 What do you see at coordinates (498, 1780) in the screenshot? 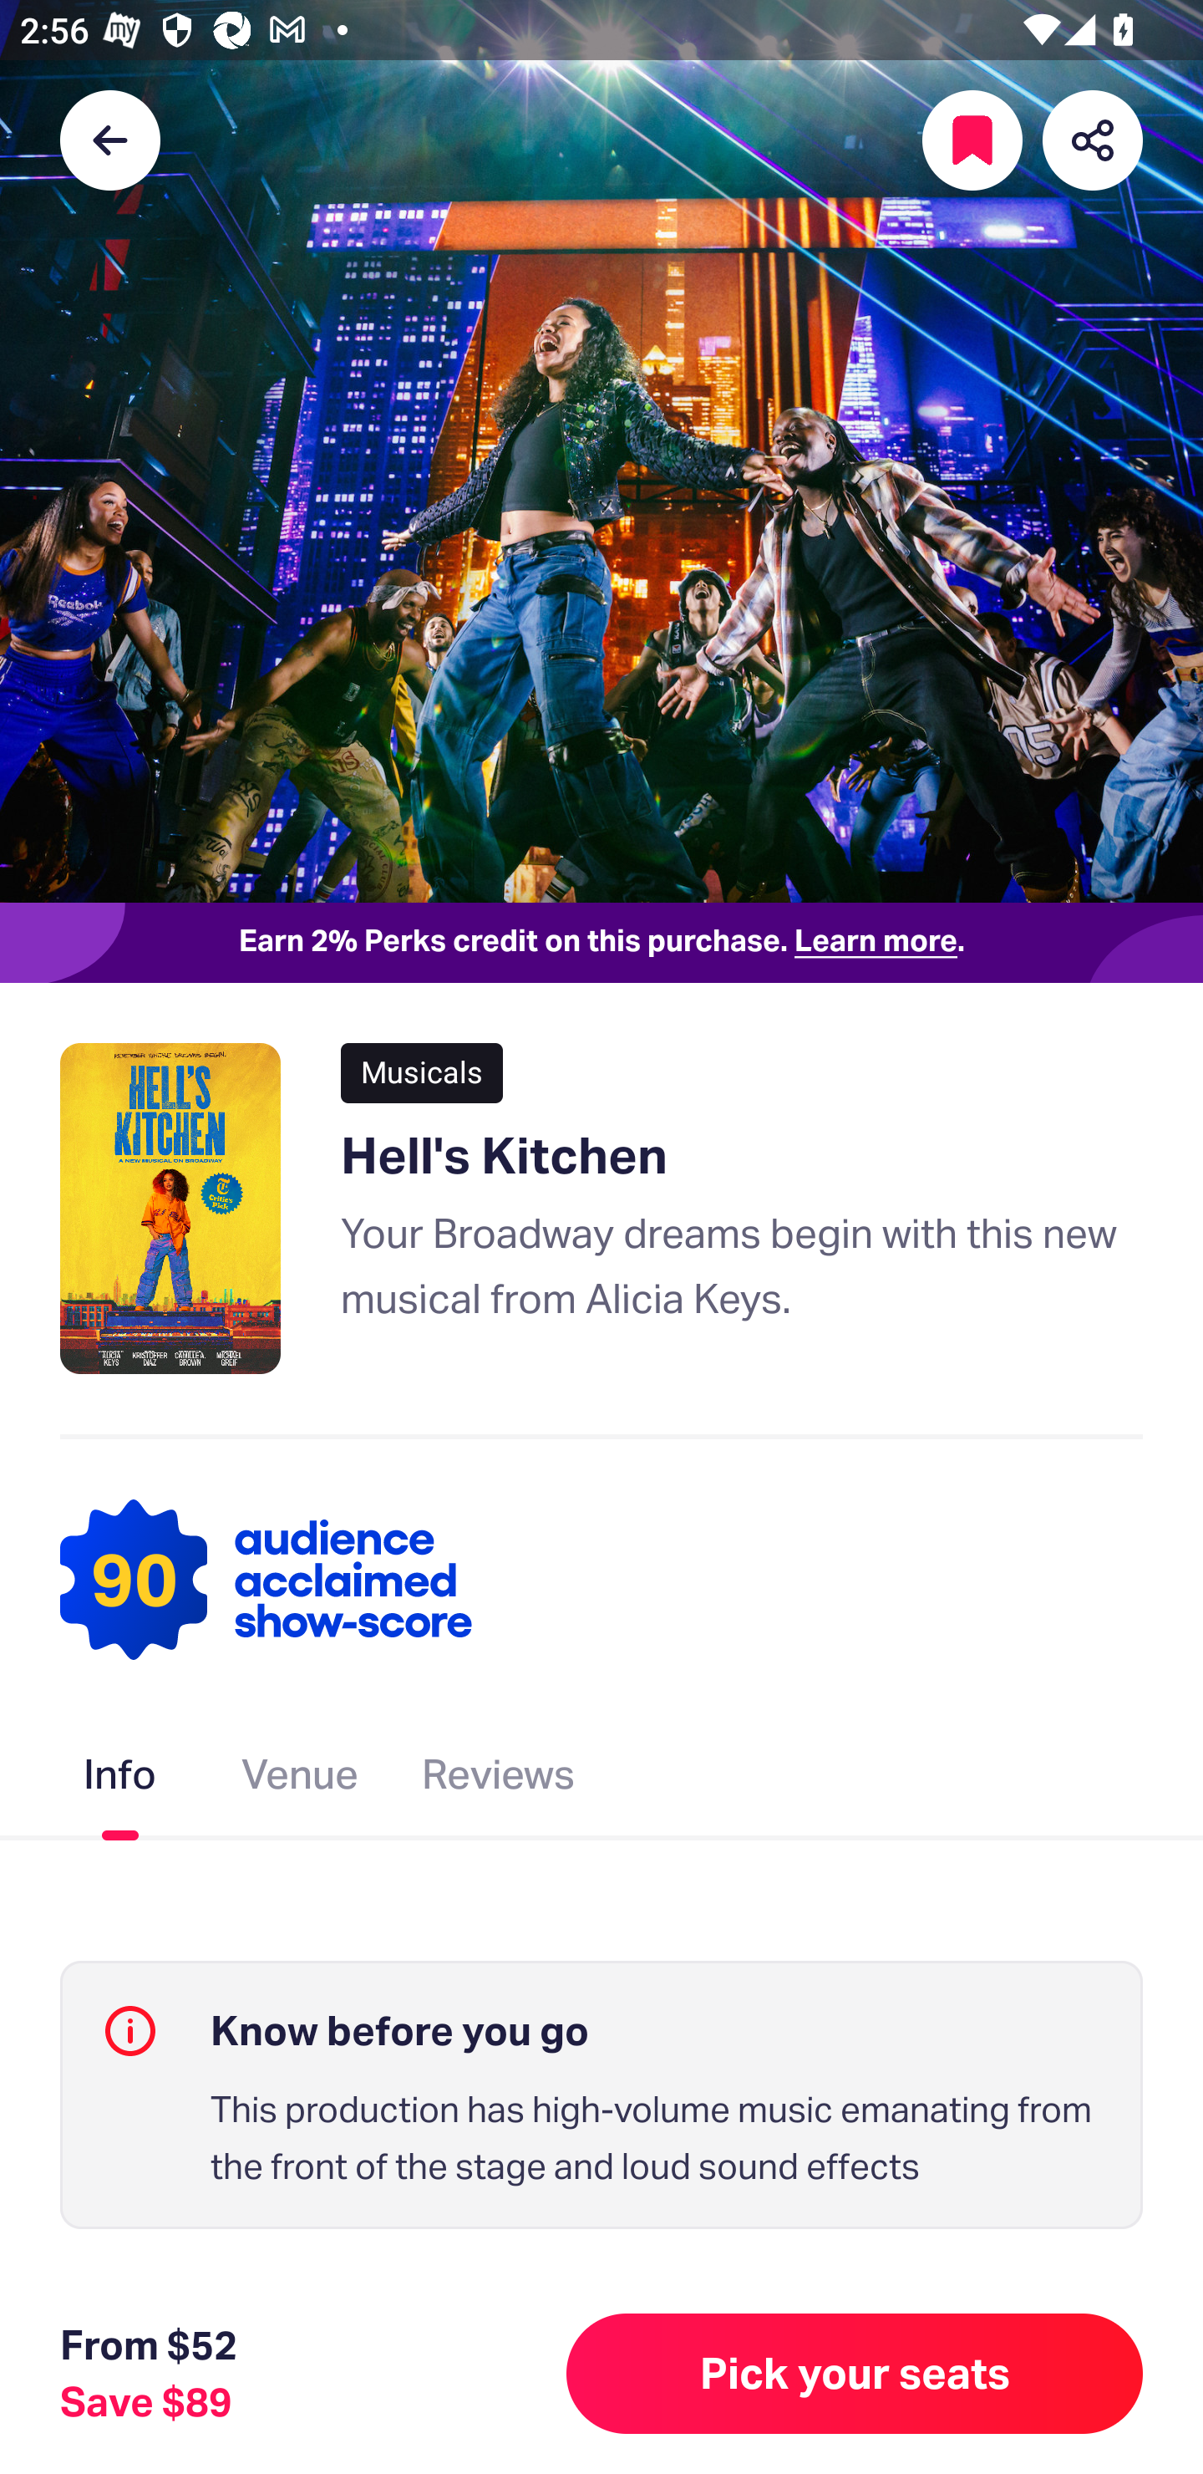
I see `Reviews` at bounding box center [498, 1780].